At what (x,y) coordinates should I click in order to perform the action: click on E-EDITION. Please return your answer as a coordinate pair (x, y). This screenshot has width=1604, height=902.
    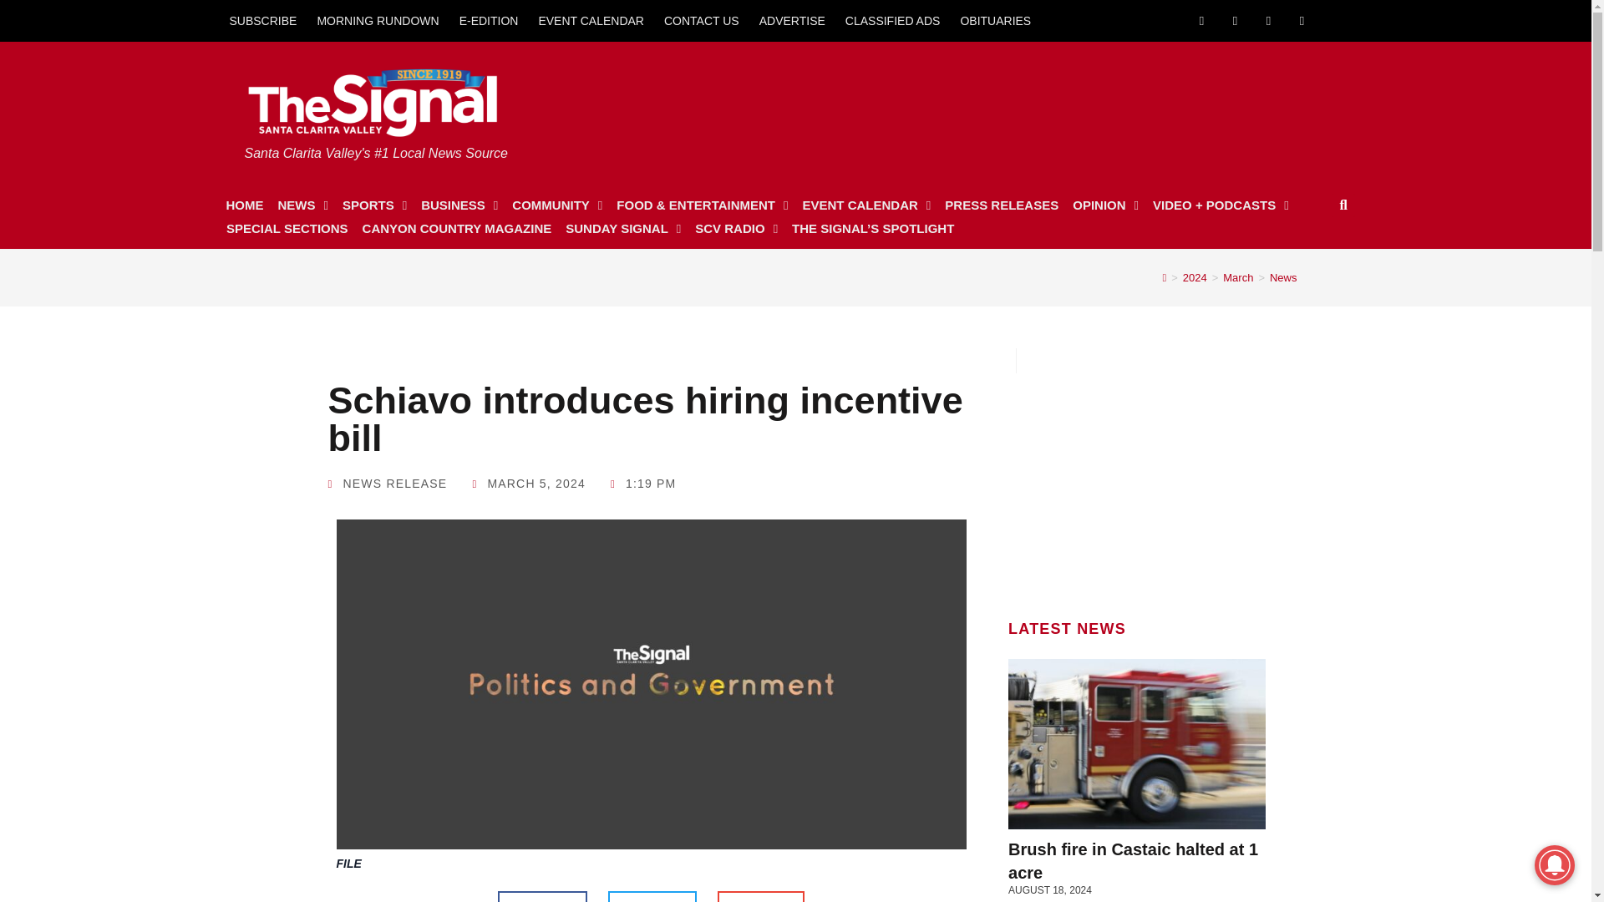
    Looking at the image, I should click on (489, 20).